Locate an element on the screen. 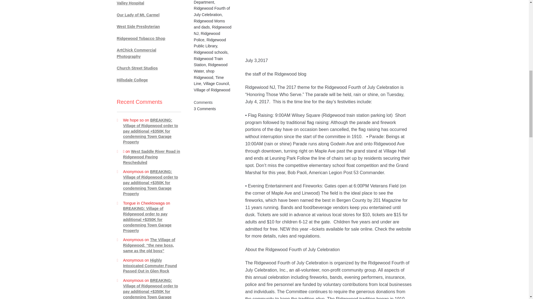 This screenshot has height=299, width=533. Ridgewood Train Station is located at coordinates (208, 62).